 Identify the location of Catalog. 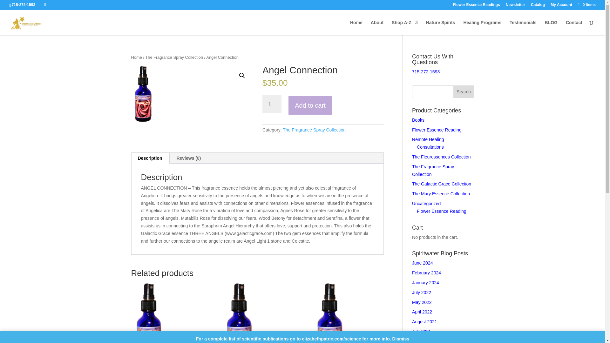
(538, 6).